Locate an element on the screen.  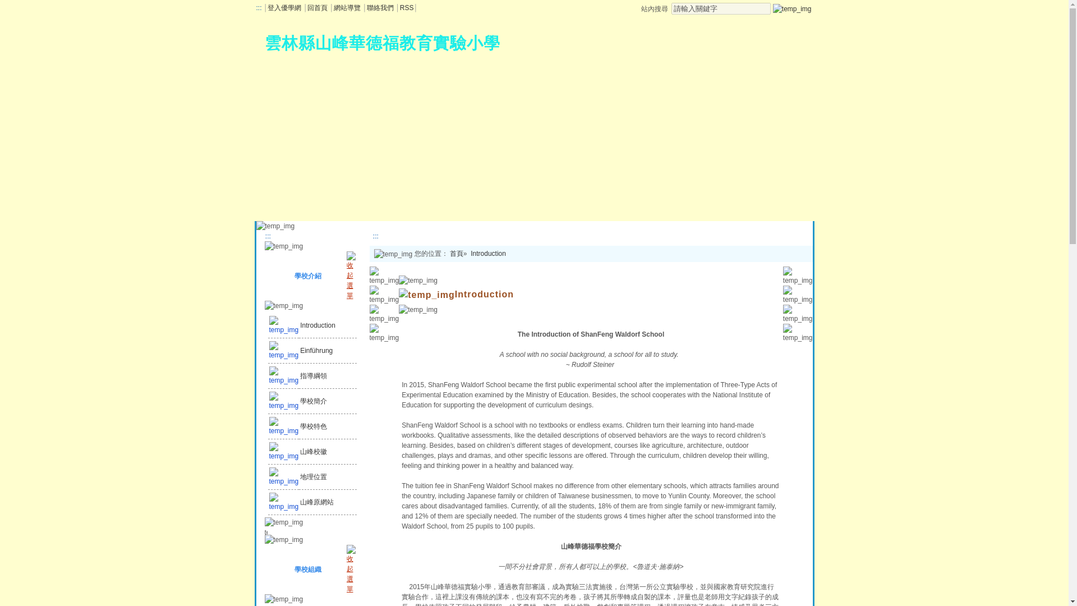
 ::: is located at coordinates (375, 236).